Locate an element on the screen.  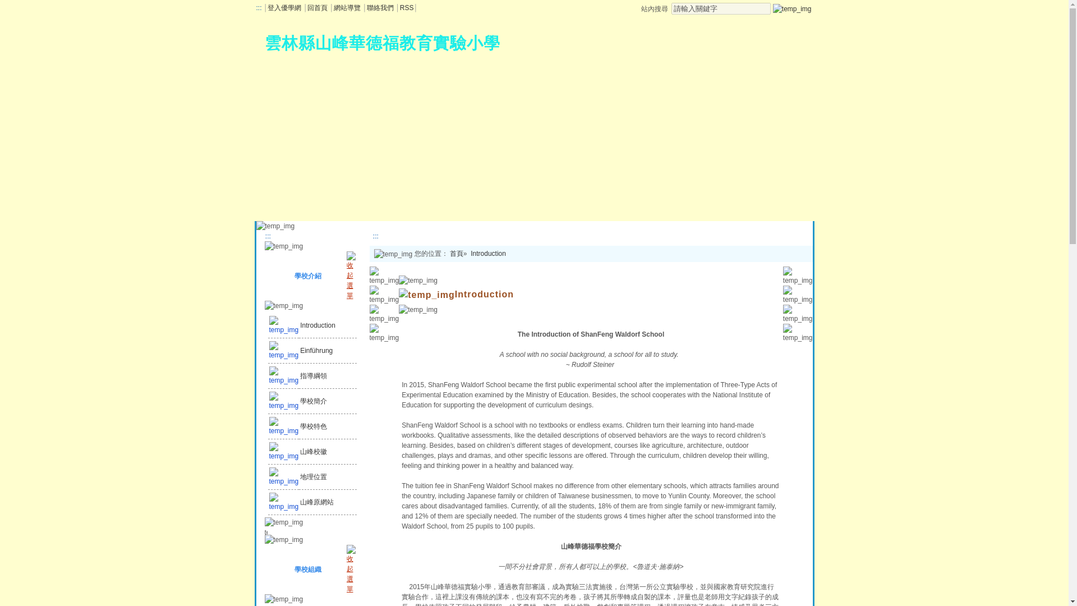
 ::: is located at coordinates (375, 236).